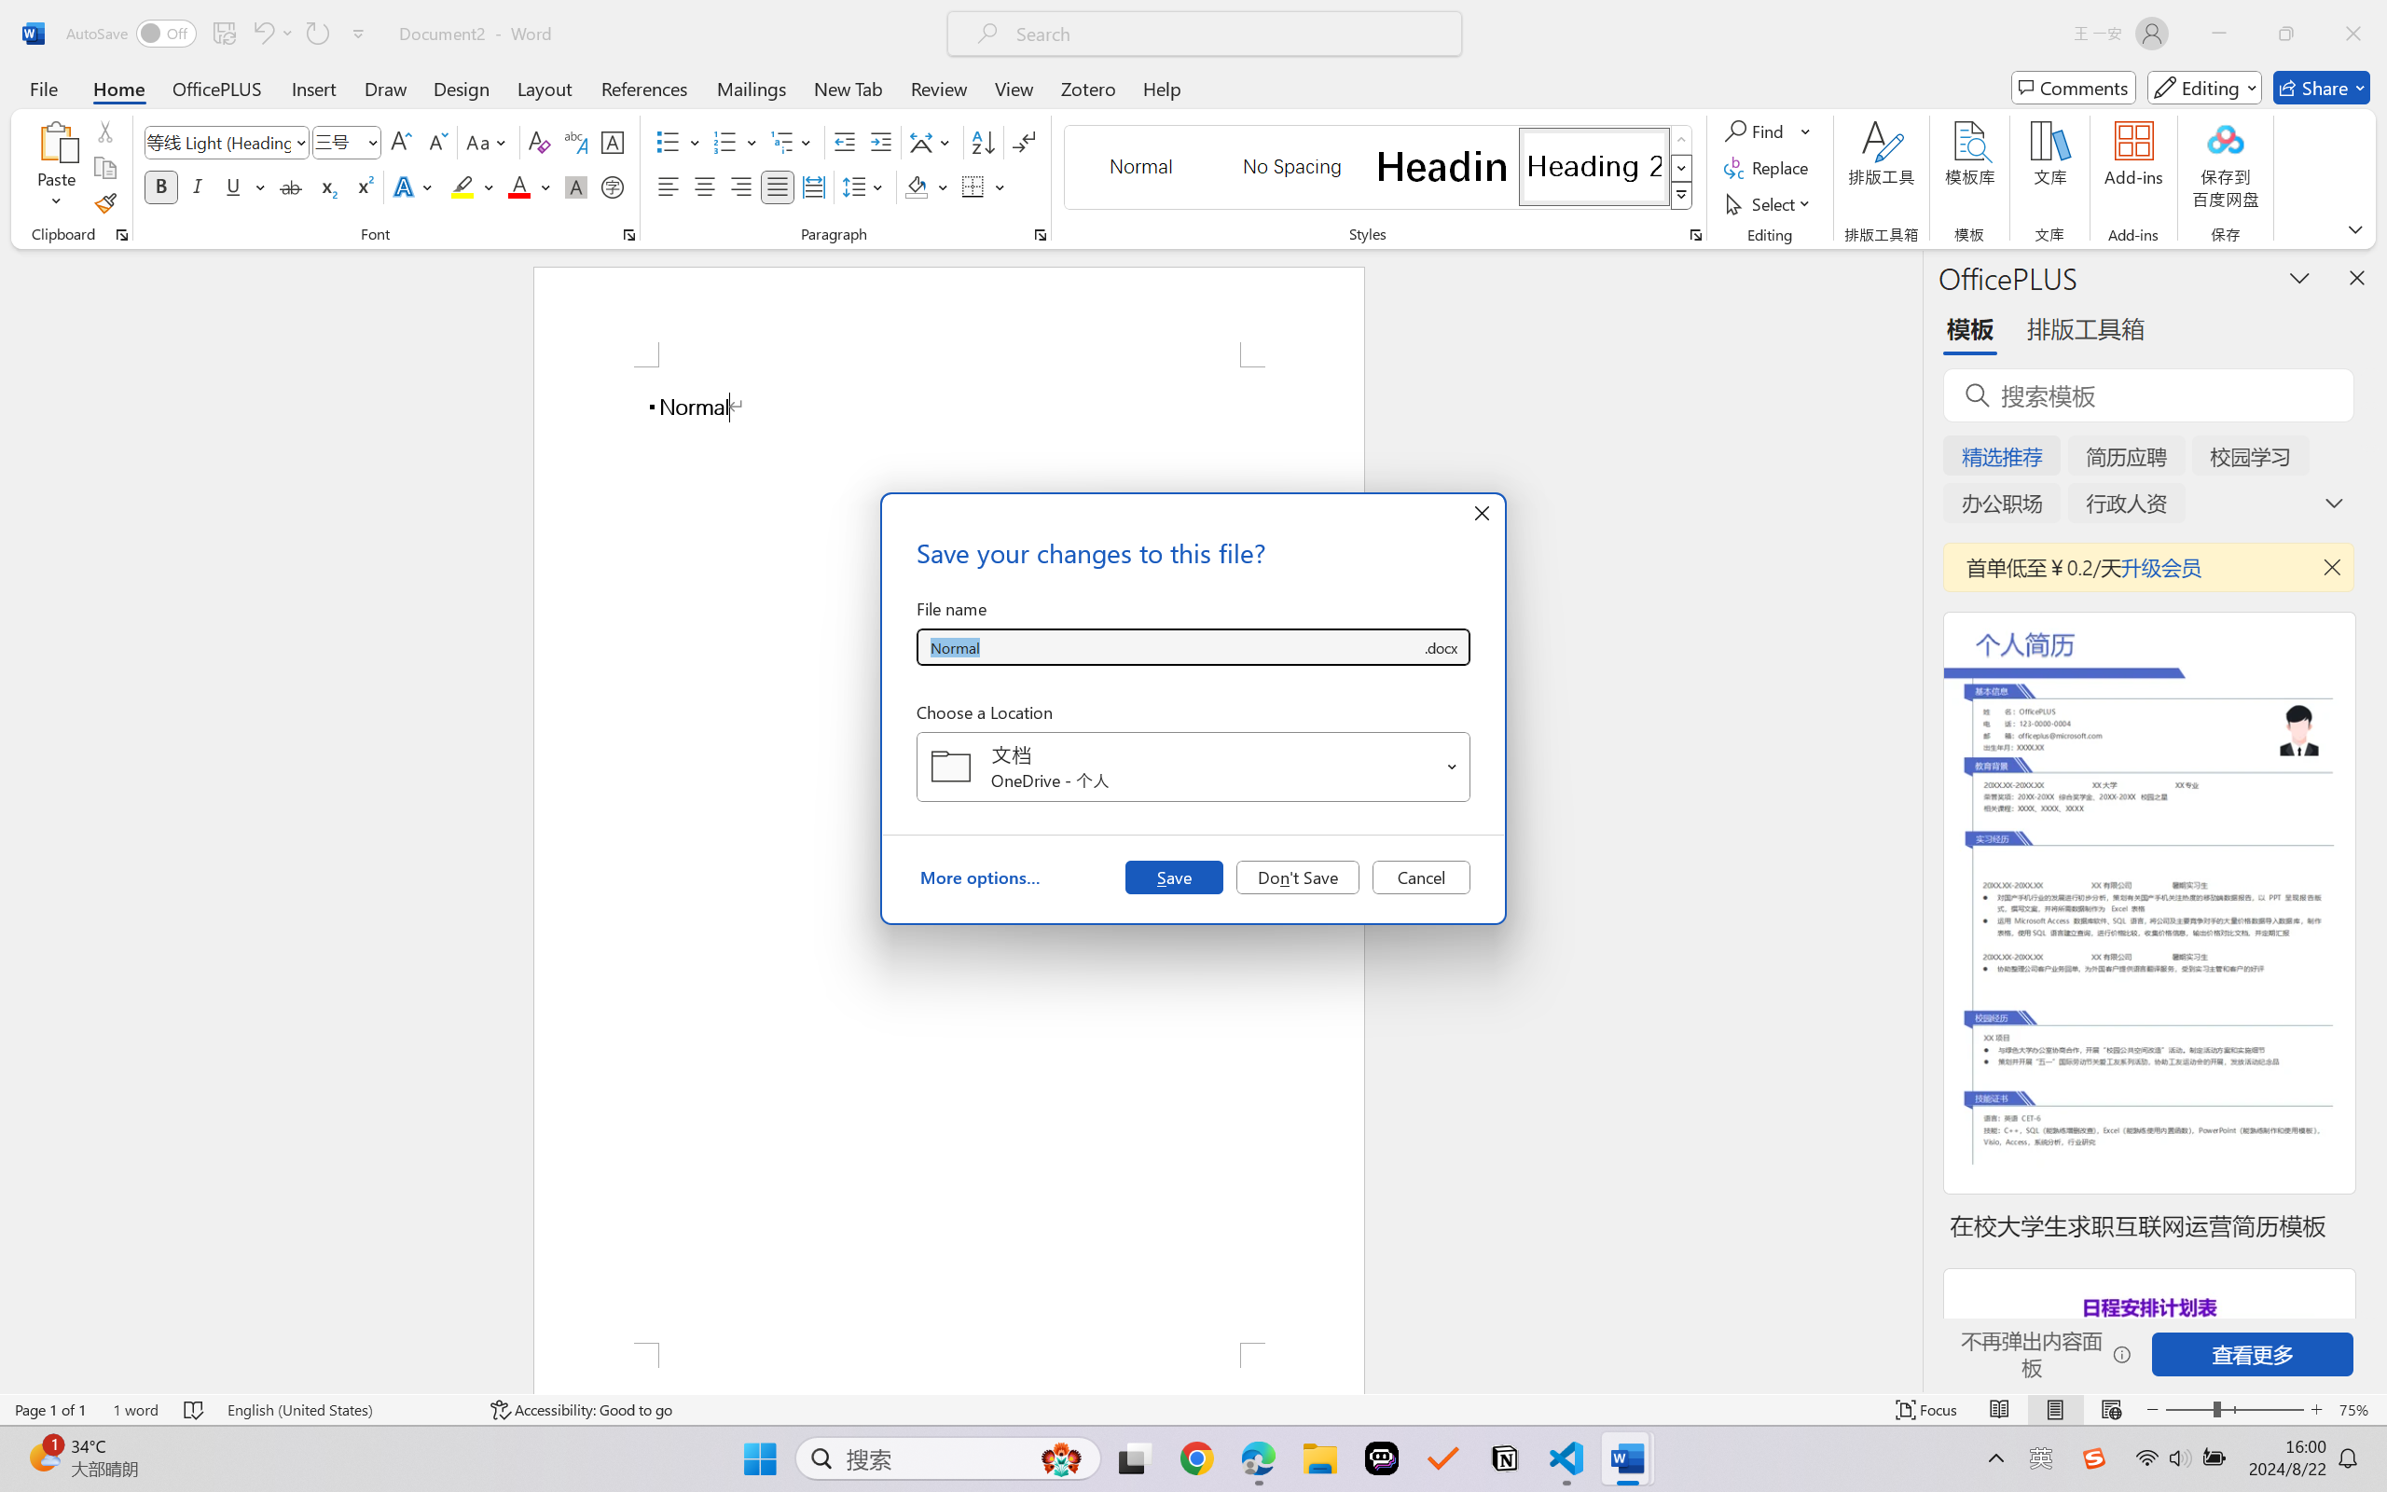 The width and height of the screenshot is (2387, 1492). Describe the element at coordinates (1771, 203) in the screenshot. I see `Select` at that location.